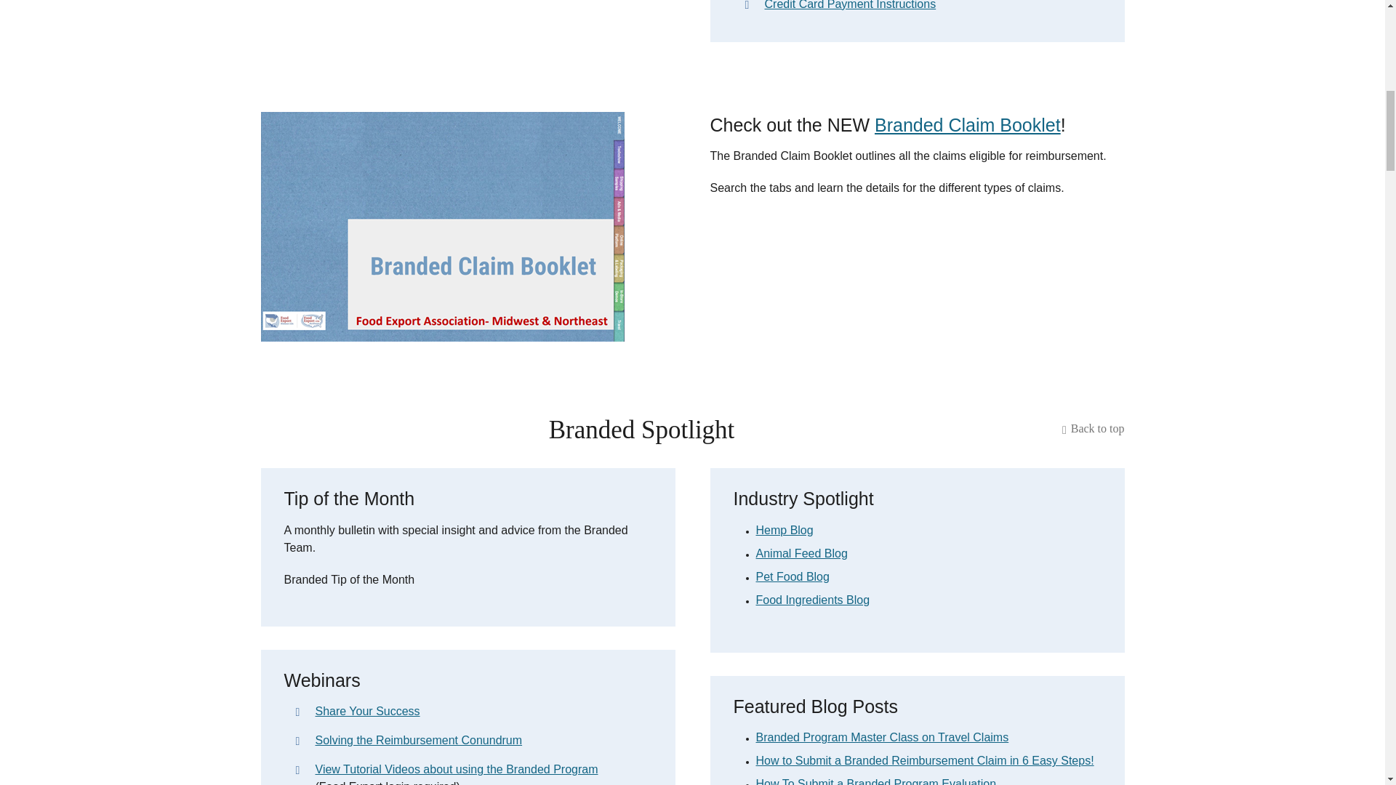  I want to click on Credit Card Payment Instructions, so click(933, 7).